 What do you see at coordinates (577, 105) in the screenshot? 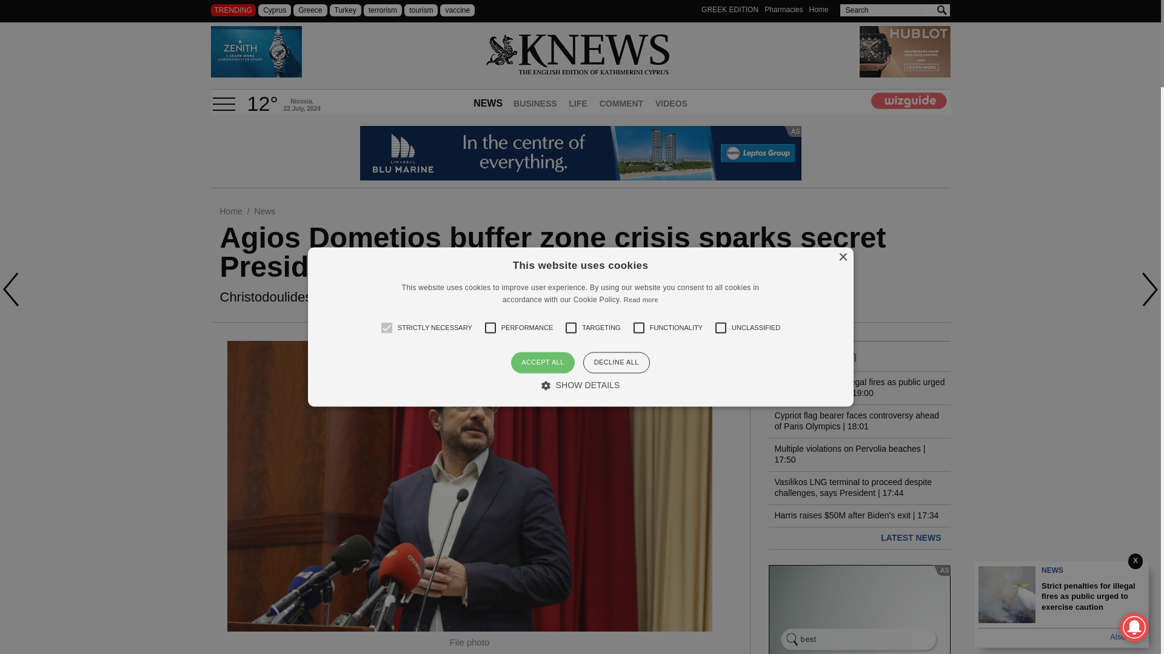
I see `LIFE` at bounding box center [577, 105].